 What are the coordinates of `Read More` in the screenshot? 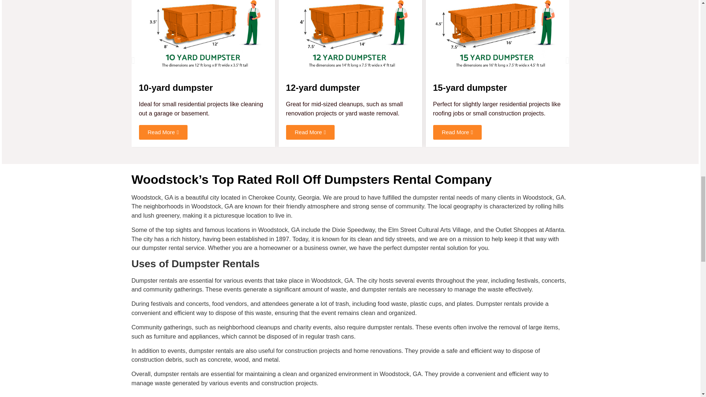 It's located at (457, 133).